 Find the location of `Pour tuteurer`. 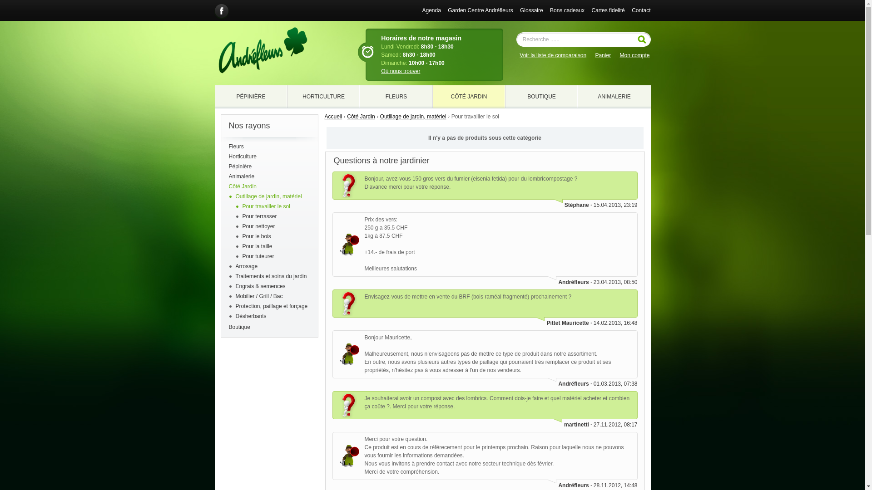

Pour tuteurer is located at coordinates (258, 256).